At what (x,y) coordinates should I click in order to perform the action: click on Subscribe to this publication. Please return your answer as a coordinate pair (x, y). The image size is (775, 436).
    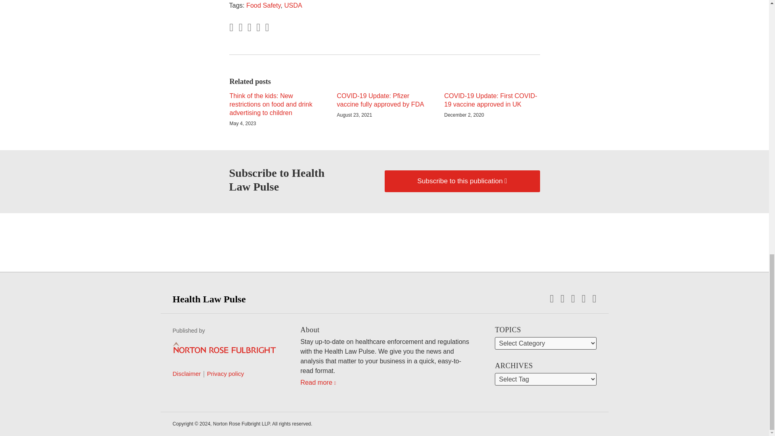
    Looking at the image, I should click on (462, 181).